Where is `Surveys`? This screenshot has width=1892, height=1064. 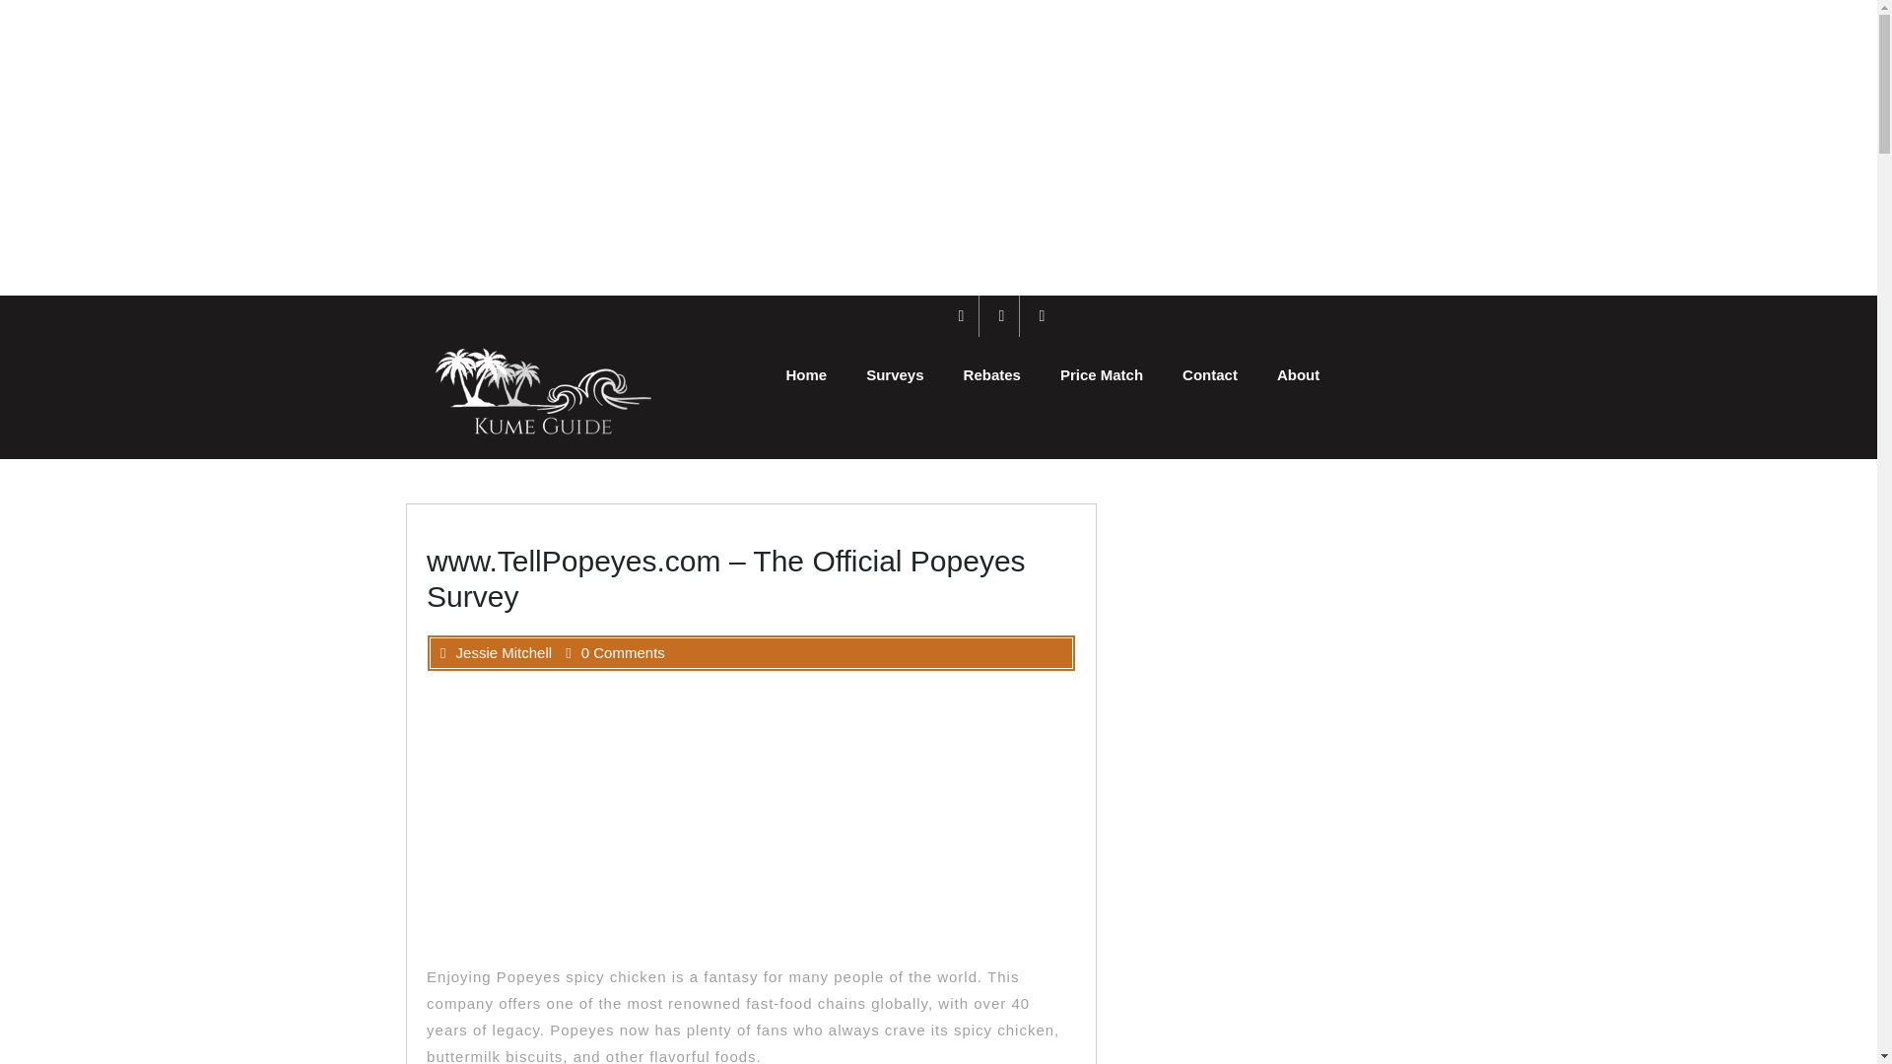 Surveys is located at coordinates (894, 374).